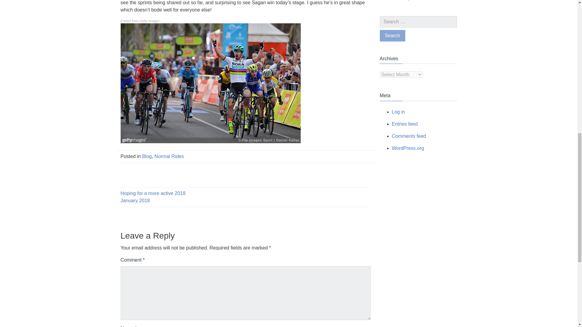 The width and height of the screenshot is (582, 327). What do you see at coordinates (409, 136) in the screenshot?
I see `Comments feed` at bounding box center [409, 136].